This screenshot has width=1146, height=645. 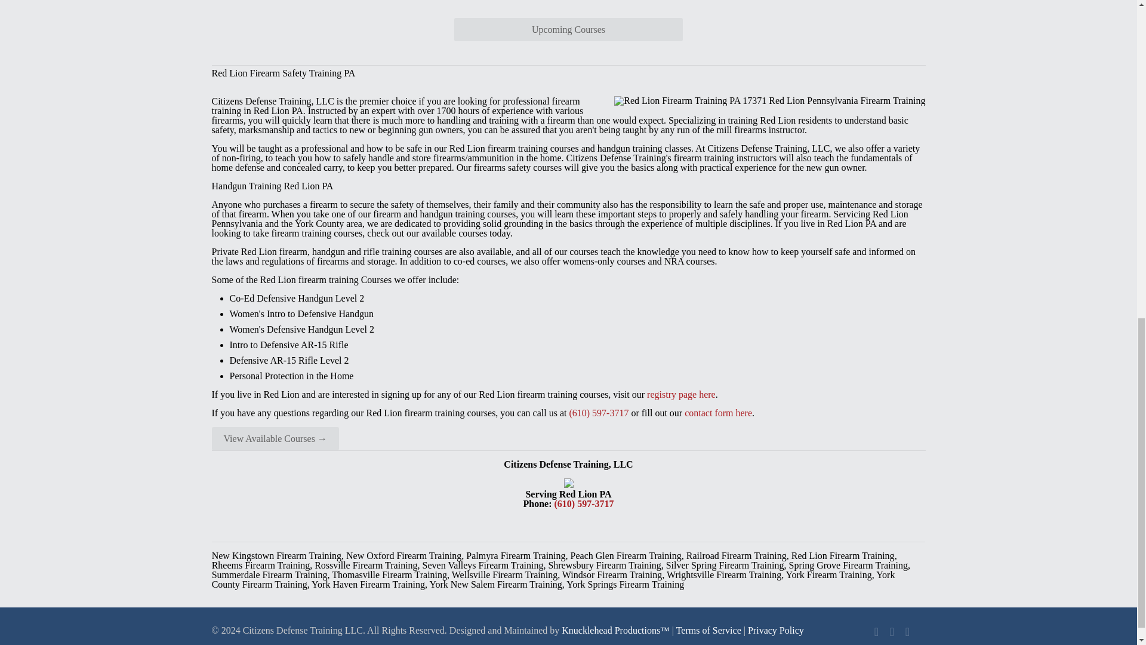 I want to click on Thomasville Firearm Training, so click(x=389, y=575).